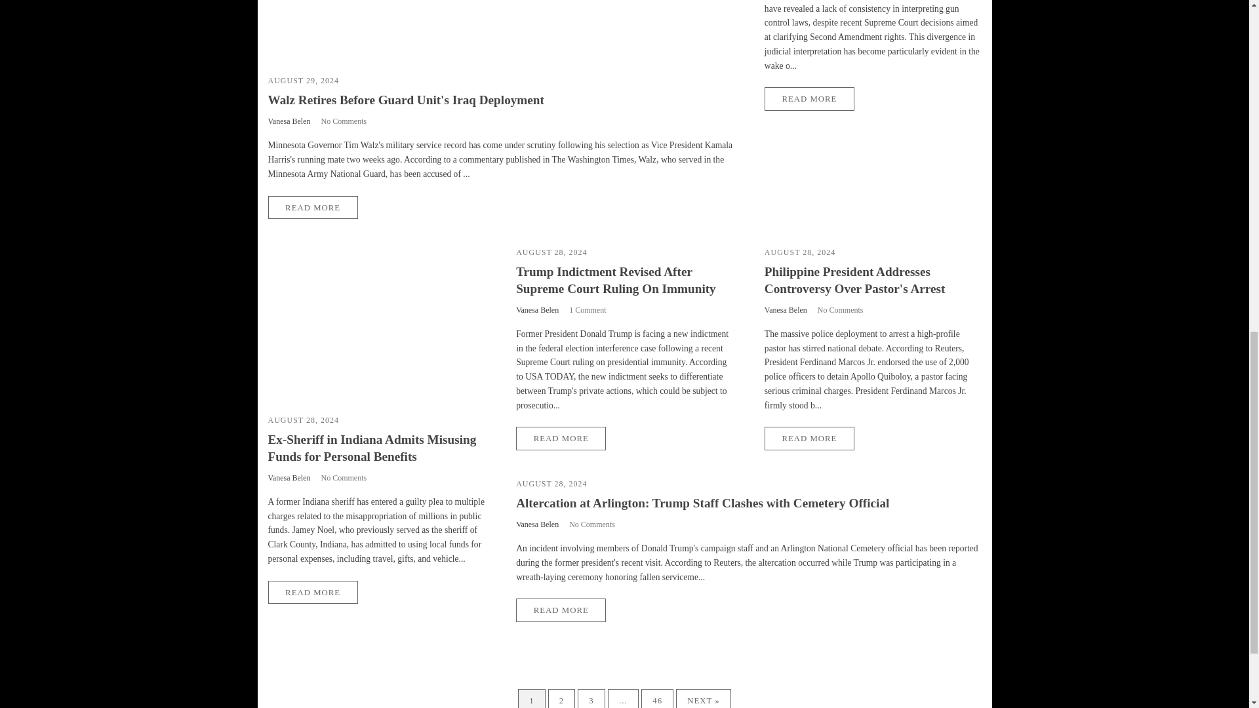 This screenshot has height=708, width=1259. Describe the element at coordinates (809, 98) in the screenshot. I see `READ MORE` at that location.